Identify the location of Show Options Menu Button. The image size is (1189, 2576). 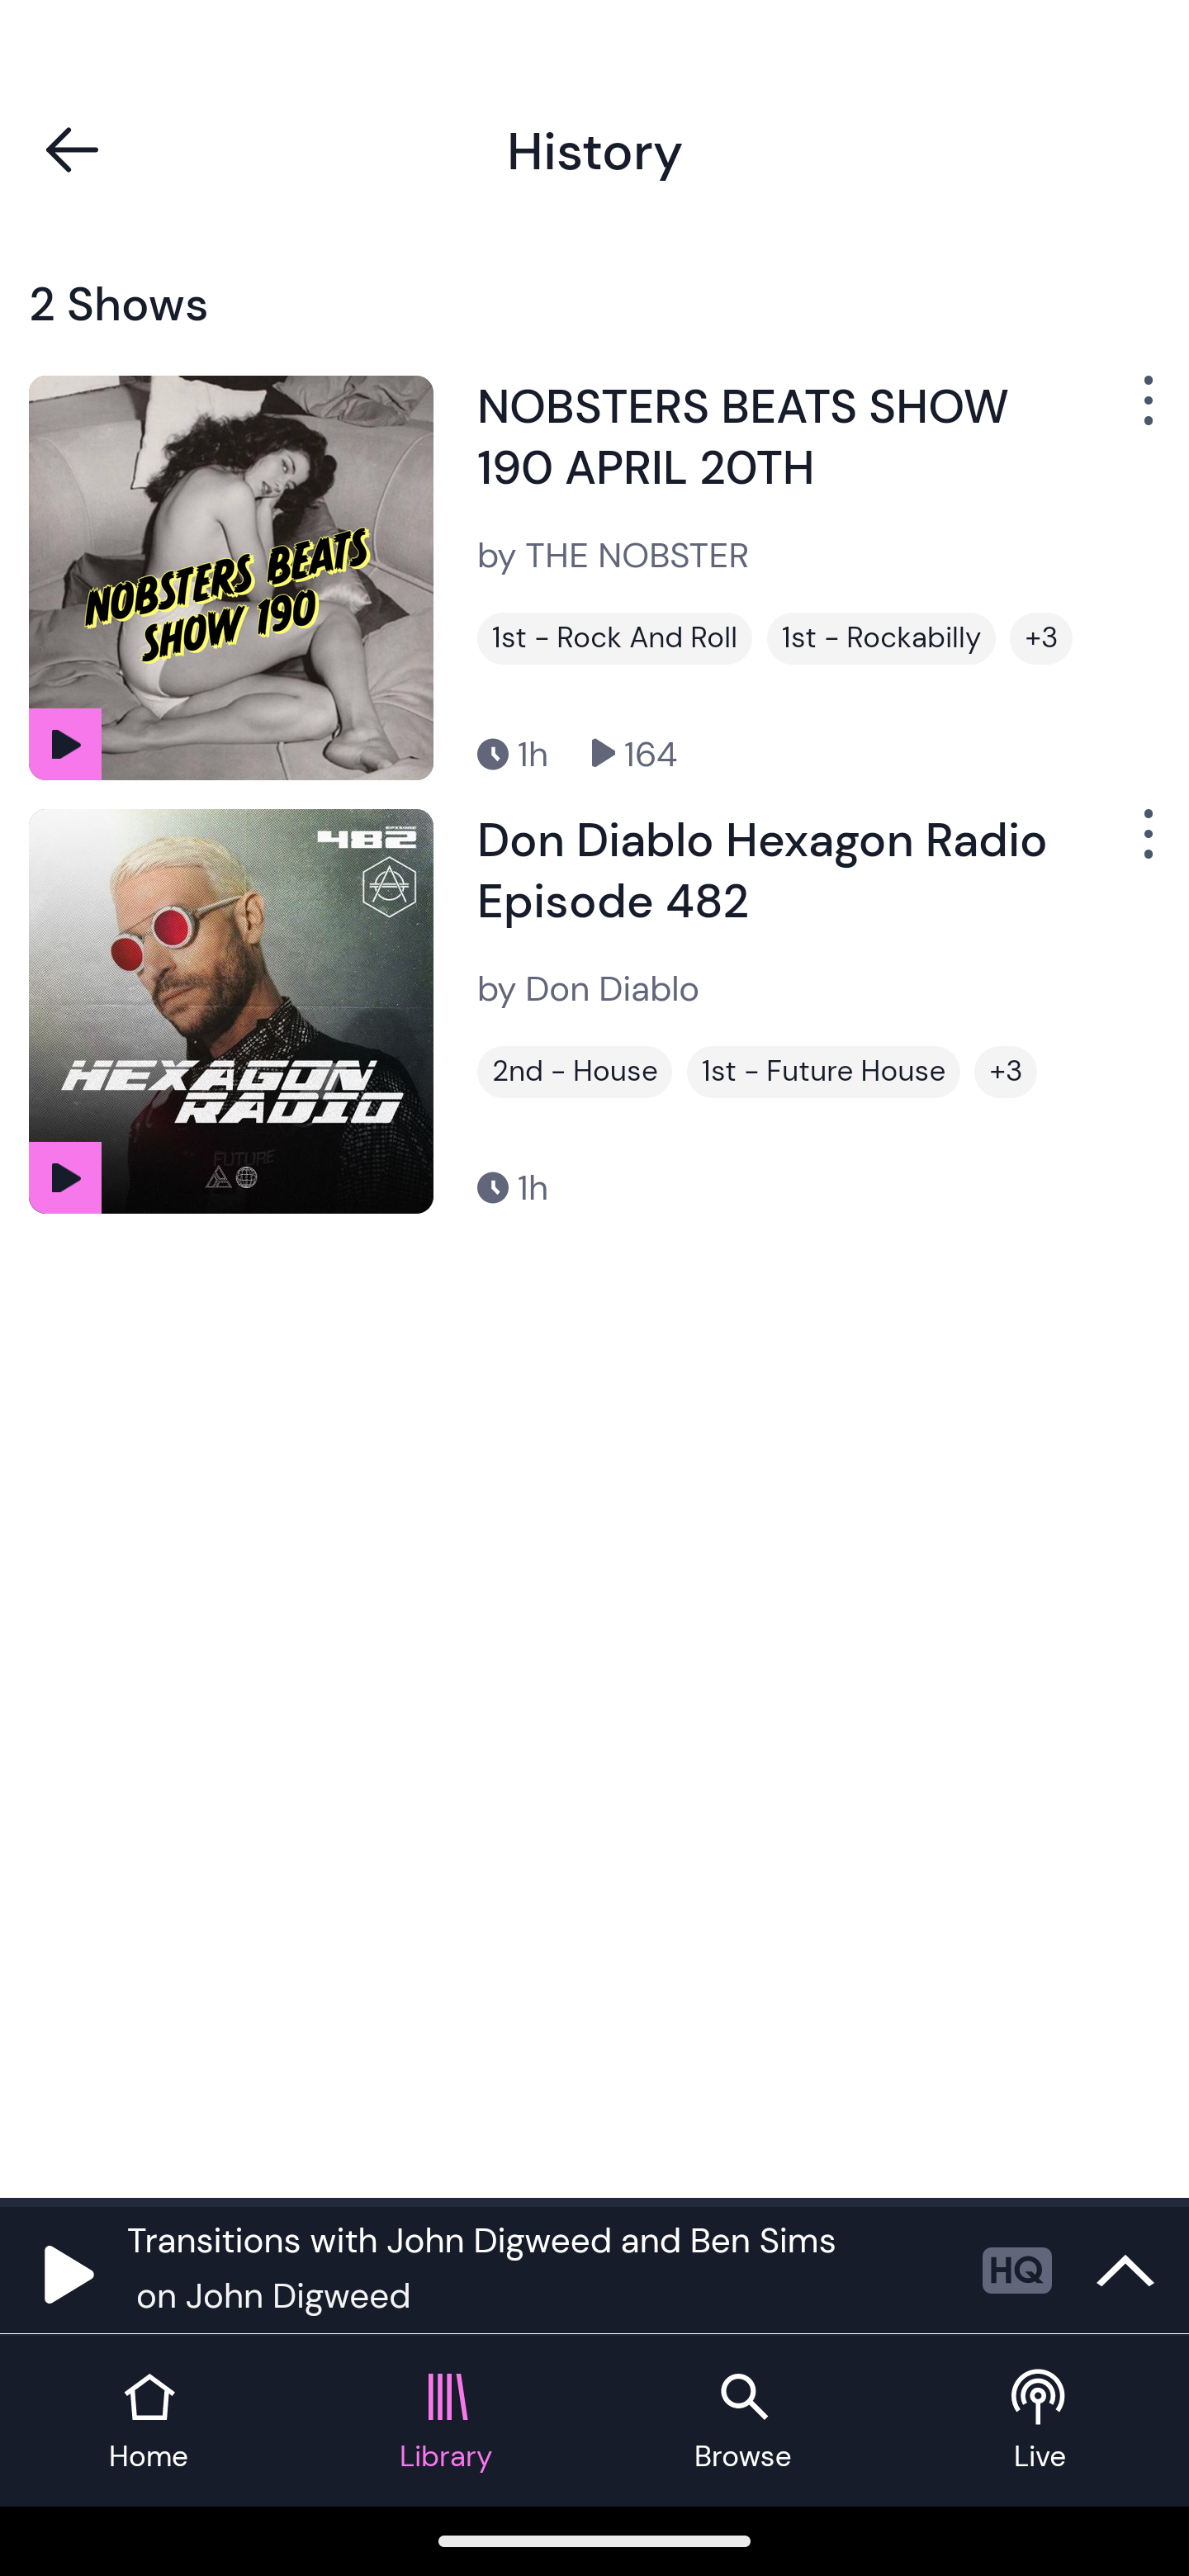
(1145, 845).